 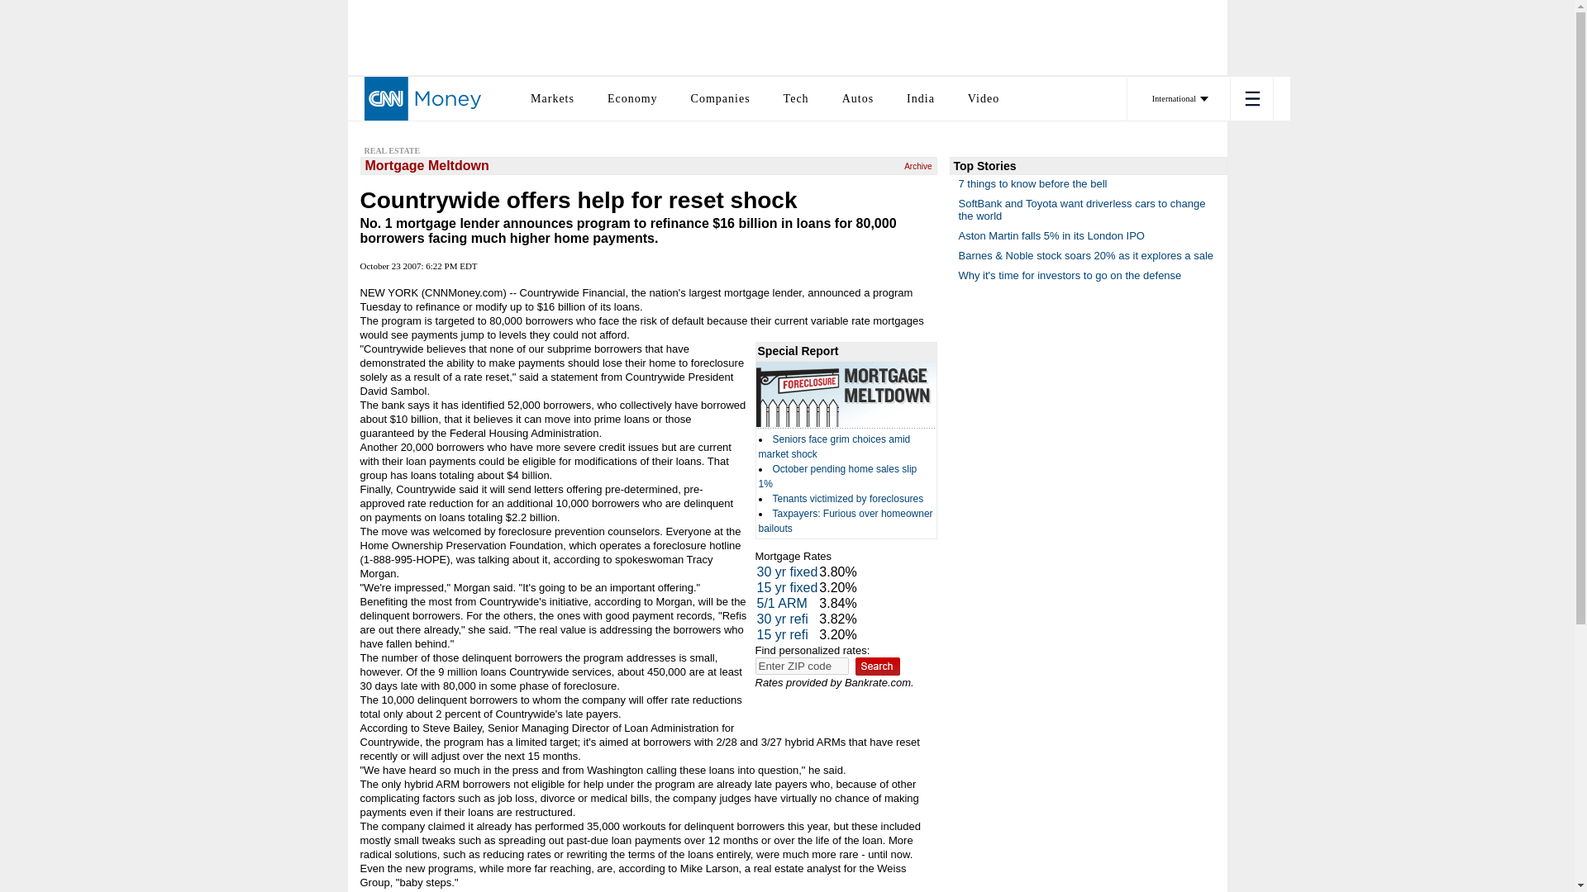 What do you see at coordinates (633, 97) in the screenshot?
I see `Economy` at bounding box center [633, 97].